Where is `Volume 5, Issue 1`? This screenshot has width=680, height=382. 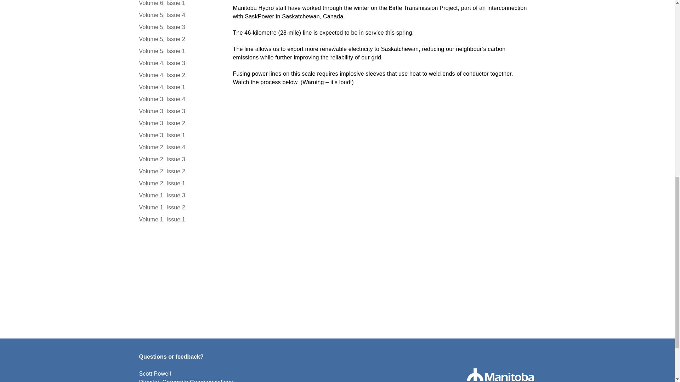
Volume 5, Issue 1 is located at coordinates (178, 51).